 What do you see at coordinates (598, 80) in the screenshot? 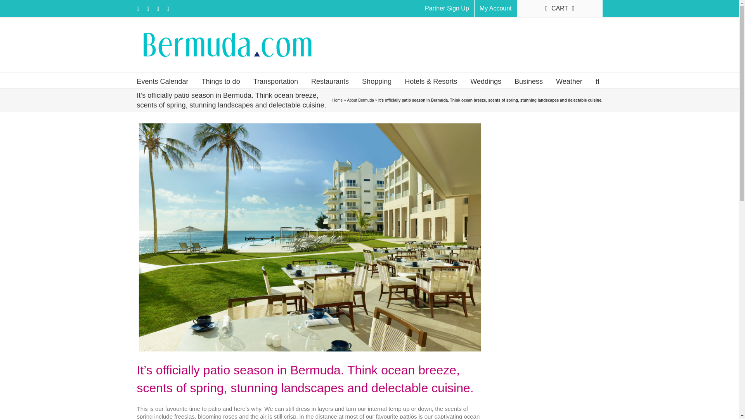
I see `Search` at bounding box center [598, 80].